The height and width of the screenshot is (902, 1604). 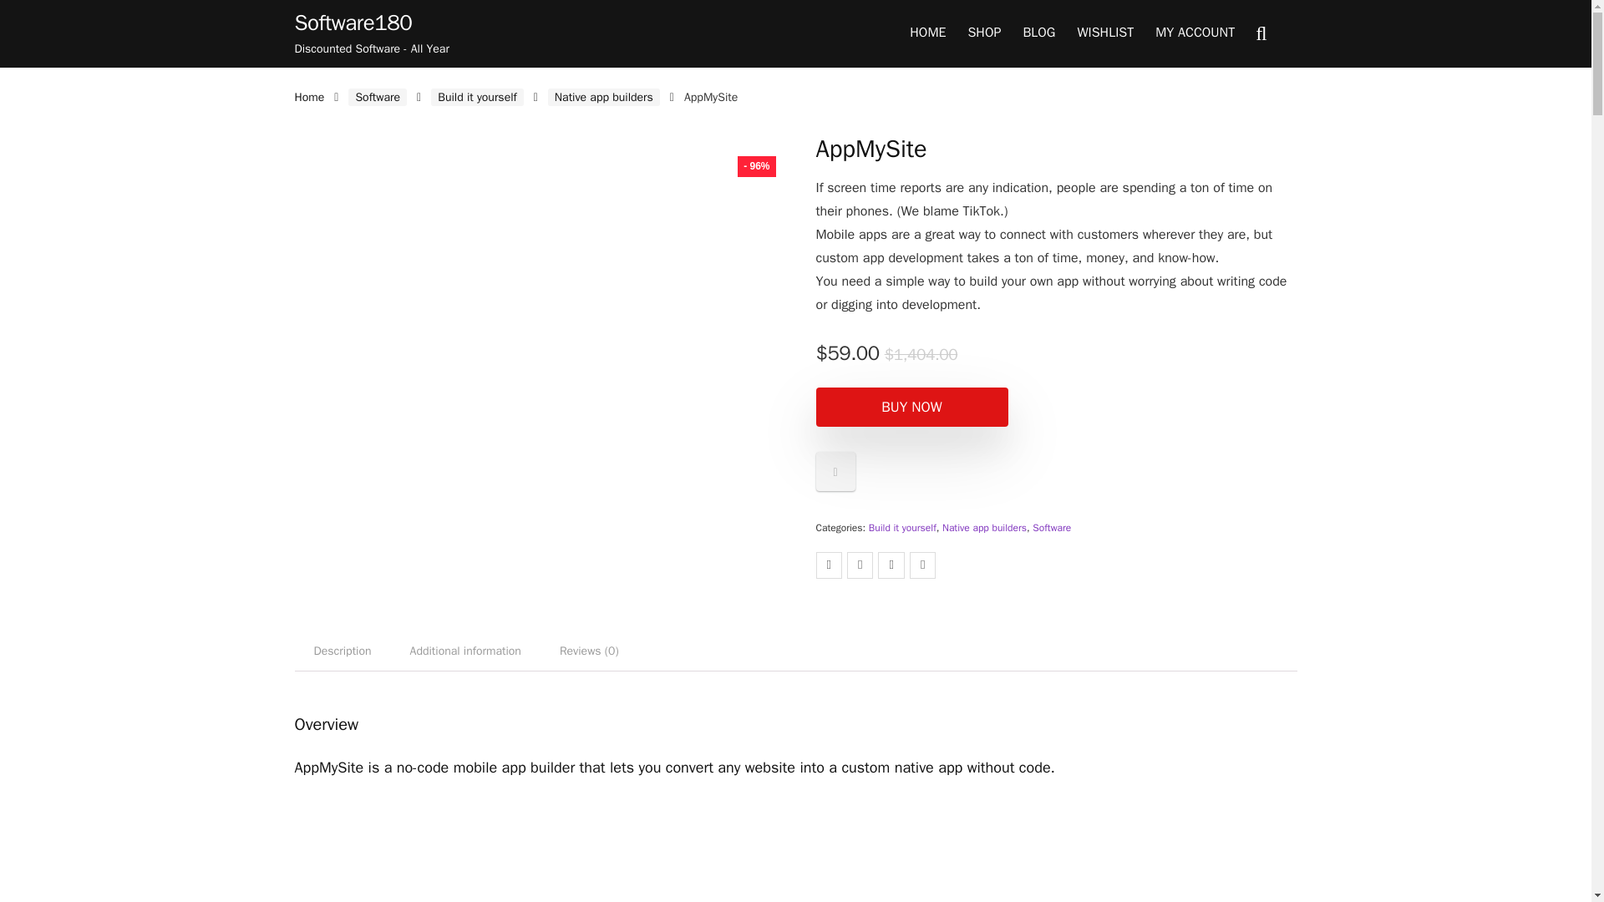 I want to click on BUY NOW, so click(x=911, y=407).